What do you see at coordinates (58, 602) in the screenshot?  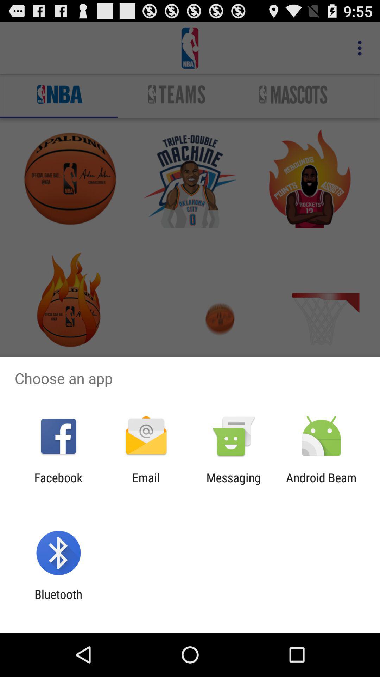 I see `tap the bluetooth item` at bounding box center [58, 602].